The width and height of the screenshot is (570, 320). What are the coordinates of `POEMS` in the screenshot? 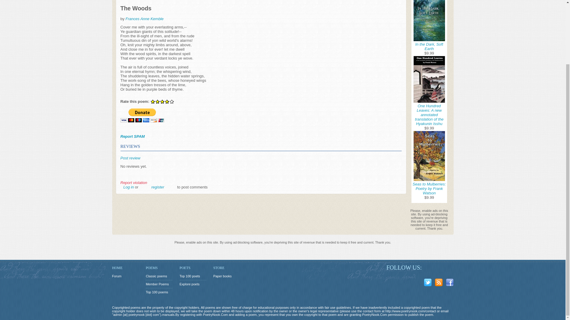 It's located at (159, 268).